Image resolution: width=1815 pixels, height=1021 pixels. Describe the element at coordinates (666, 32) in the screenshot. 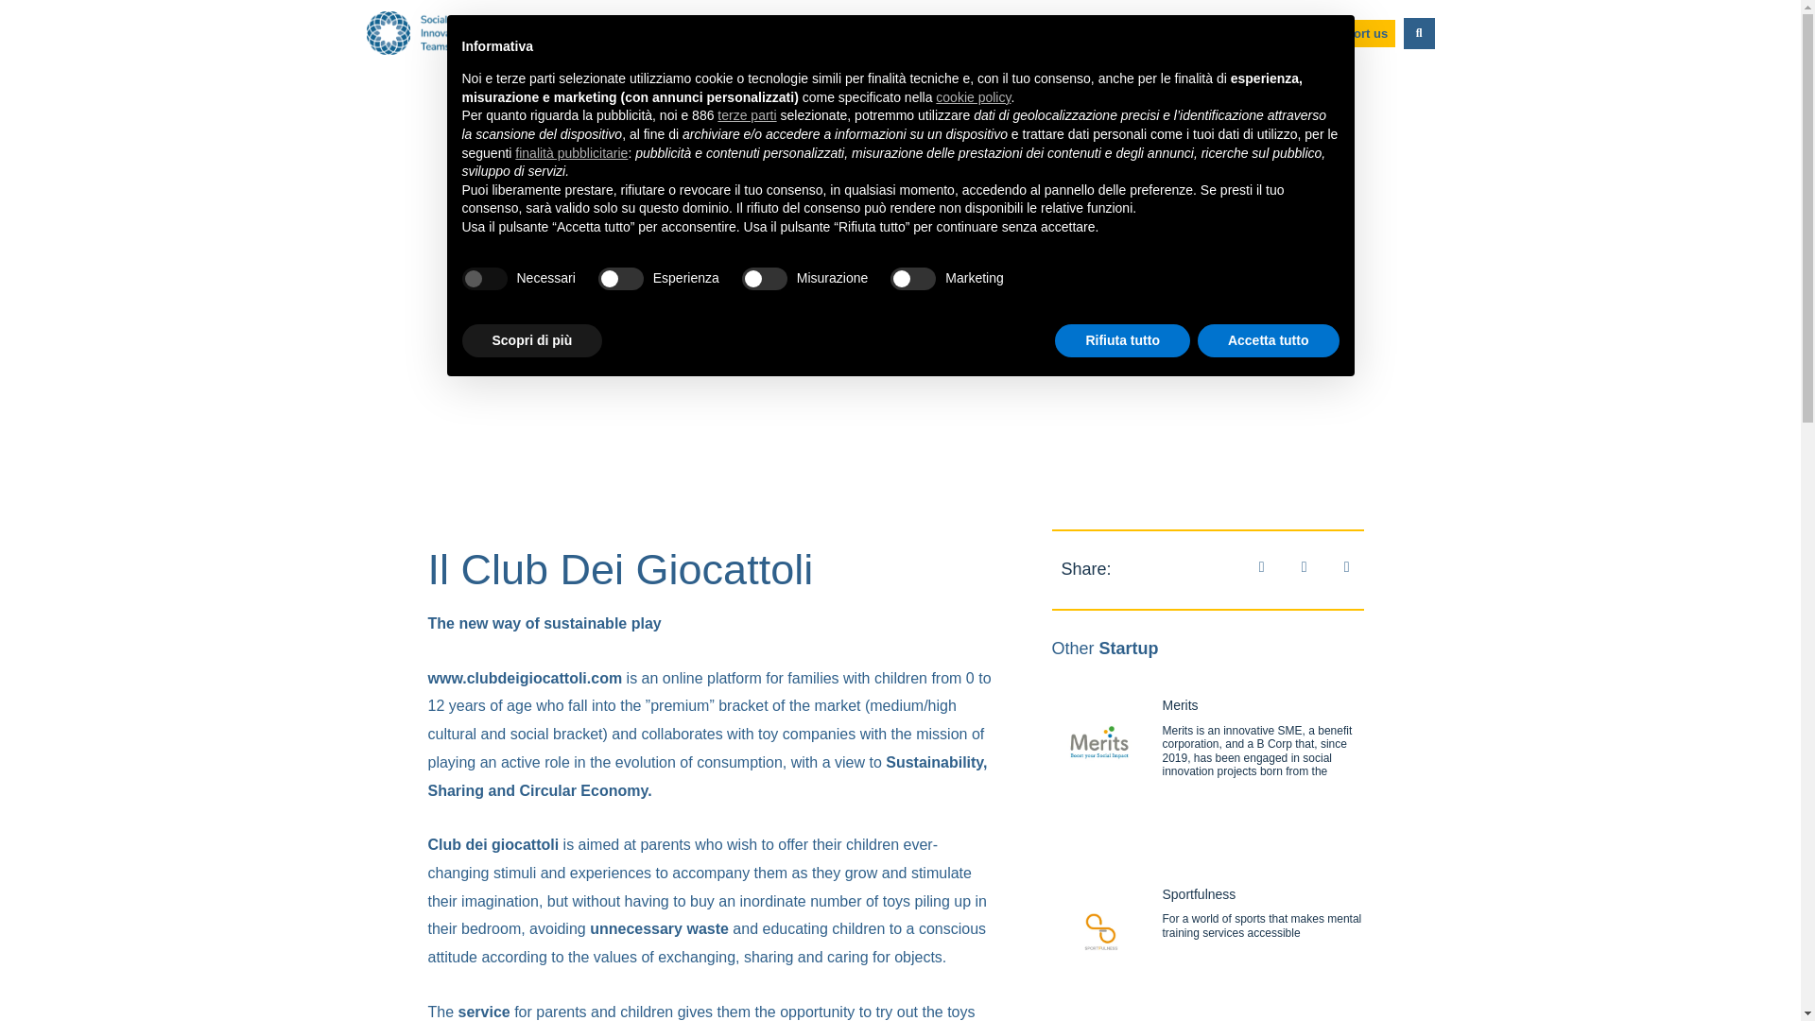

I see `About` at that location.